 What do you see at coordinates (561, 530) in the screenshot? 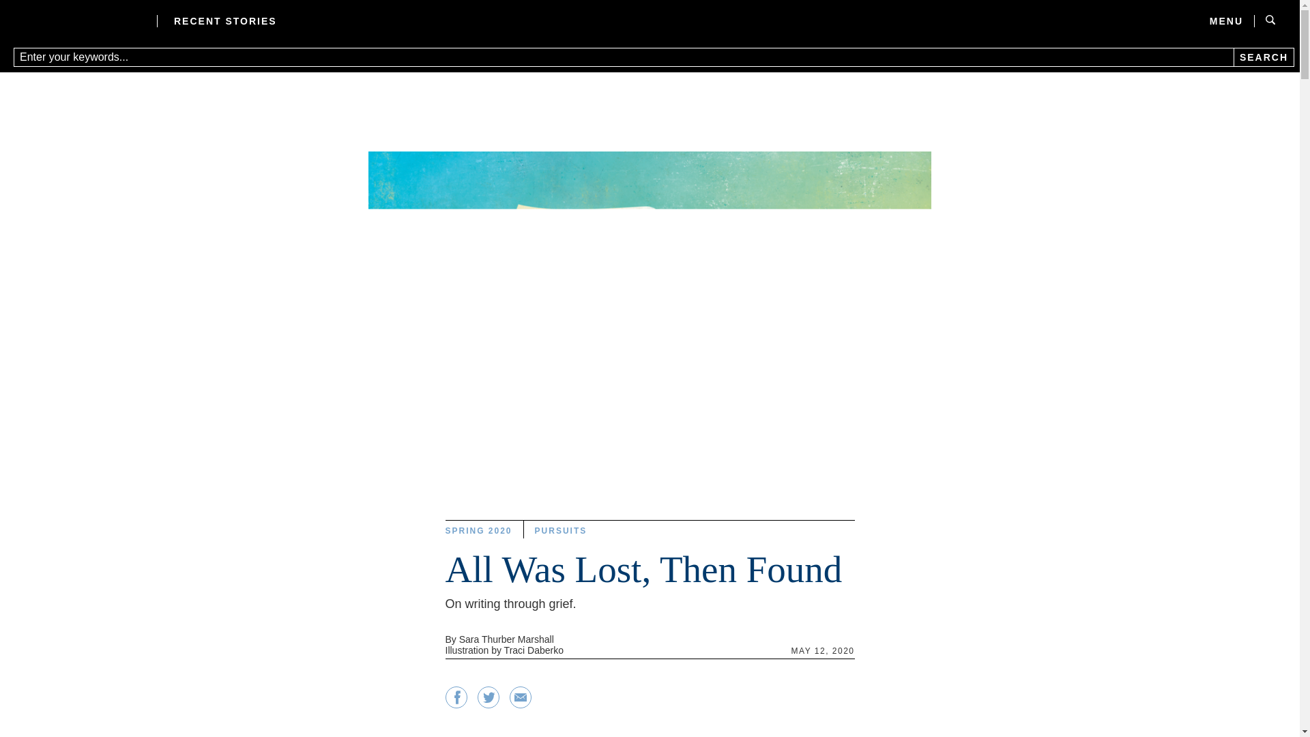
I see `PURSUITS` at bounding box center [561, 530].